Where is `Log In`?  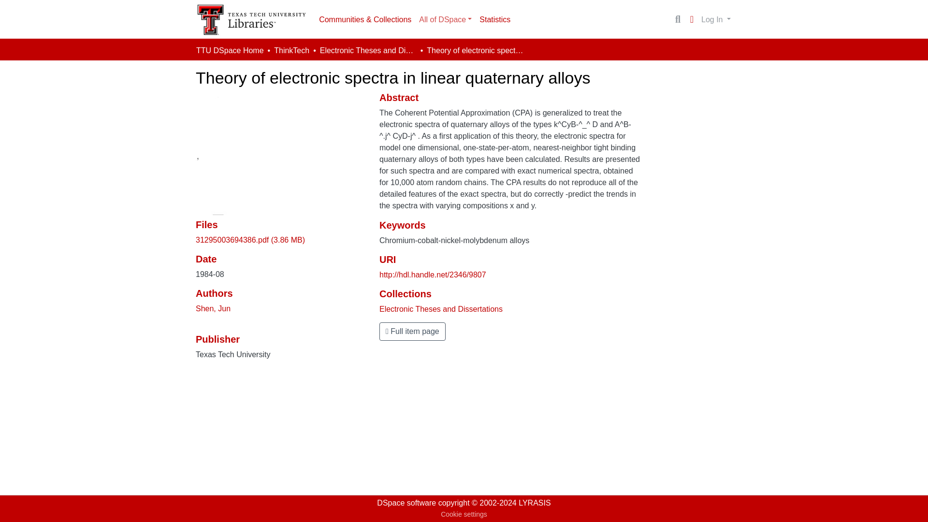
Log In is located at coordinates (715, 19).